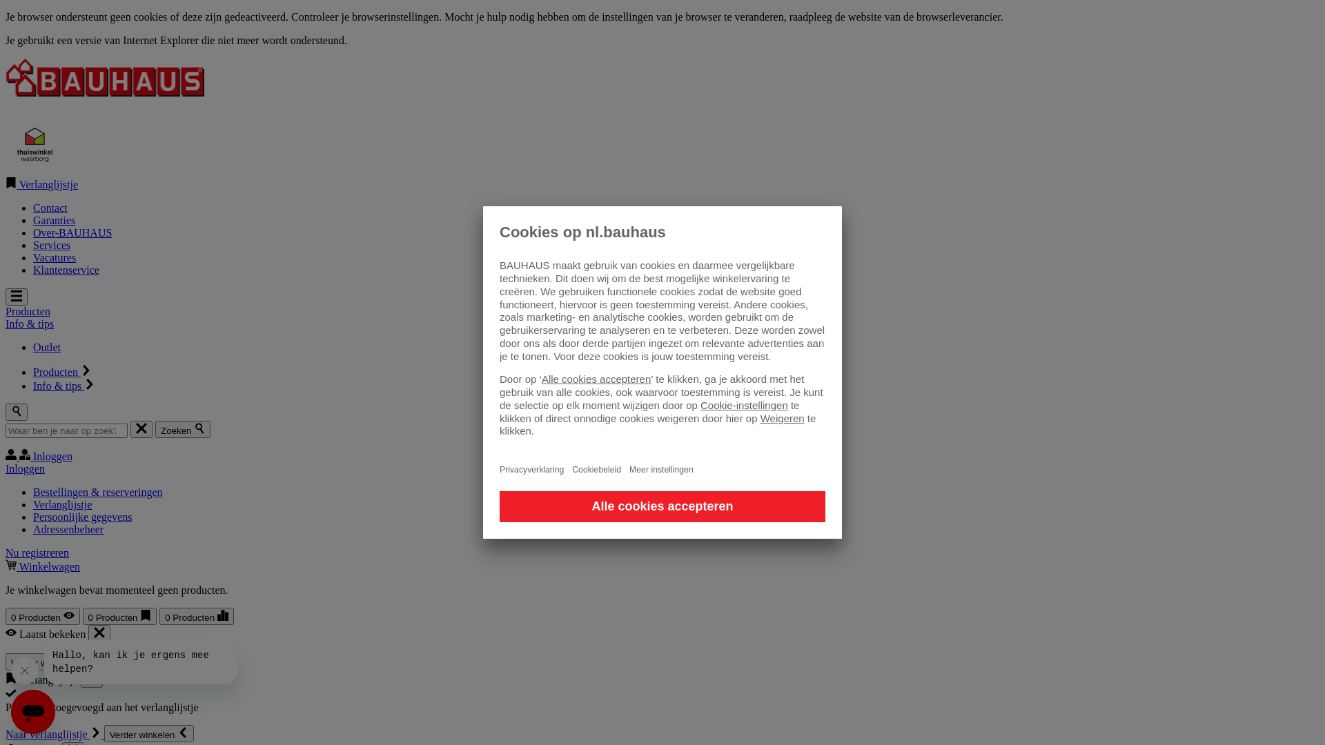 This screenshot has width=1325, height=745. Describe the element at coordinates (37, 553) in the screenshot. I see `Nu registreren` at that location.